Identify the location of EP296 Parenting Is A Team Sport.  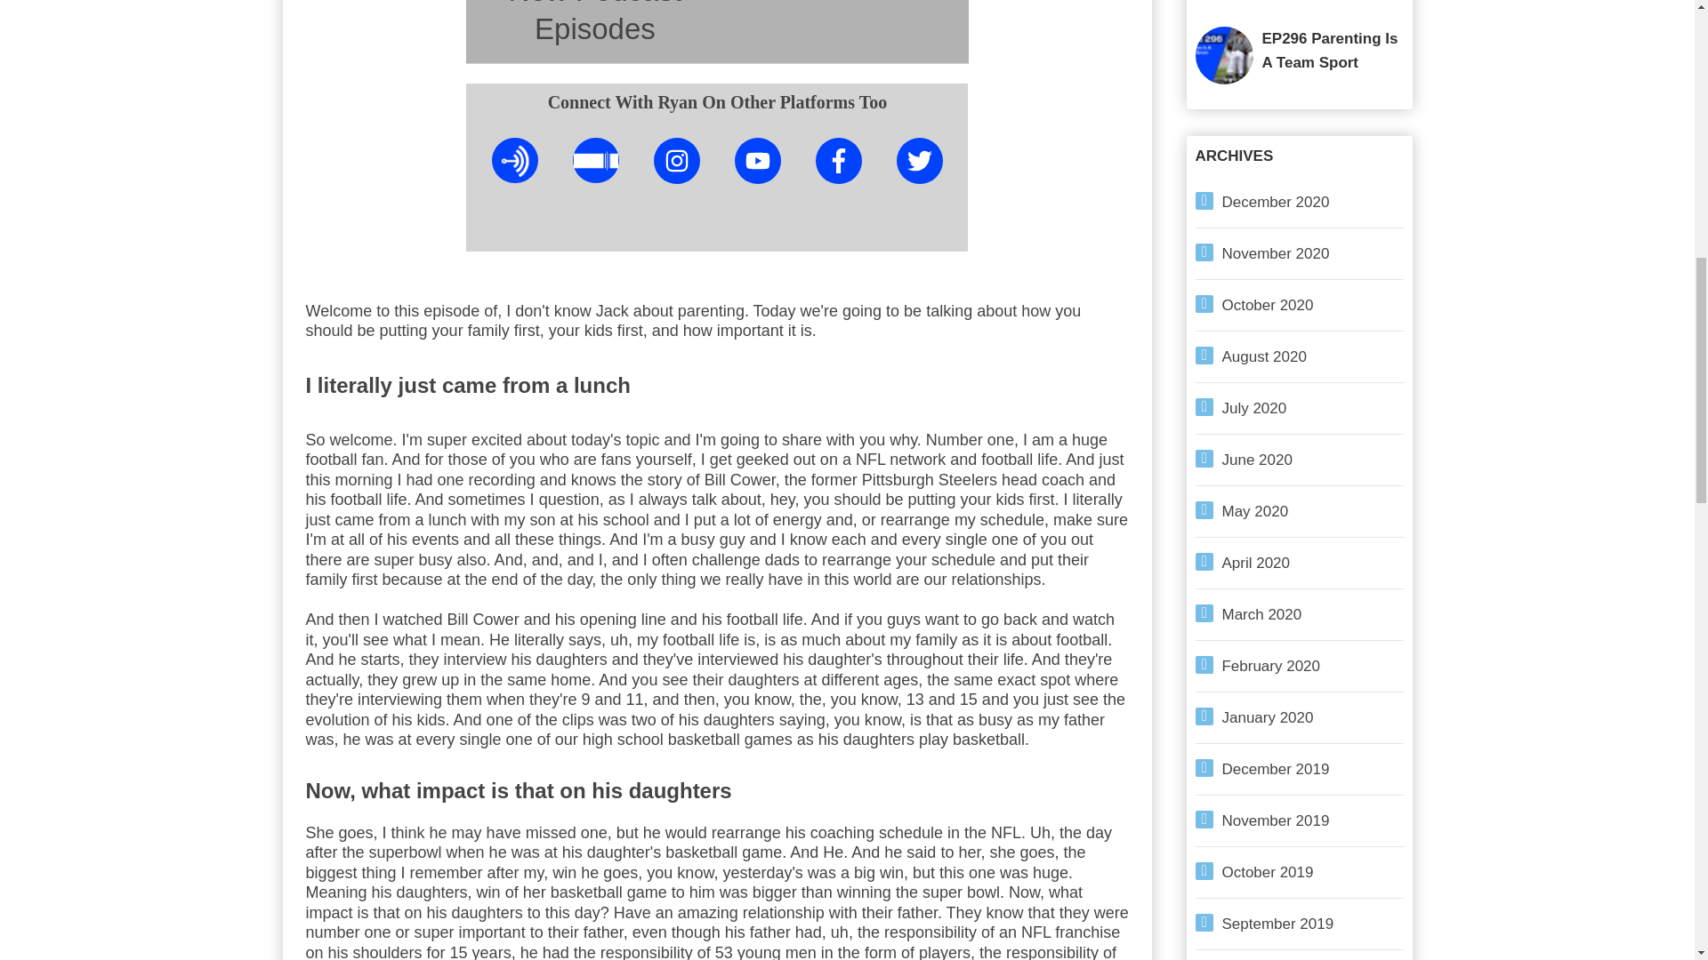
(1329, 50).